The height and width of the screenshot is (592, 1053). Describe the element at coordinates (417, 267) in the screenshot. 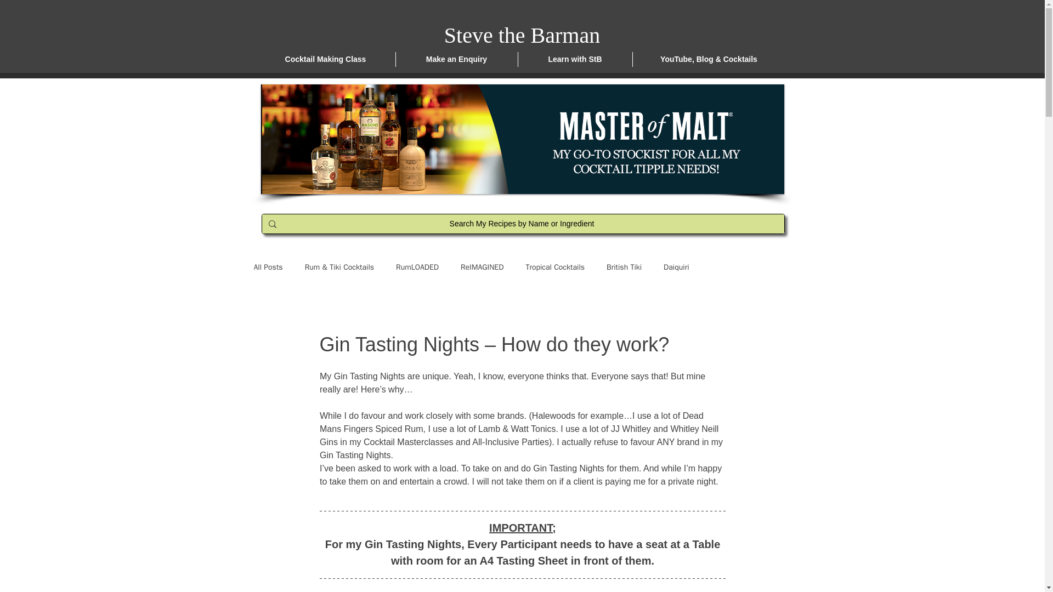

I see `RumLOADED` at that location.